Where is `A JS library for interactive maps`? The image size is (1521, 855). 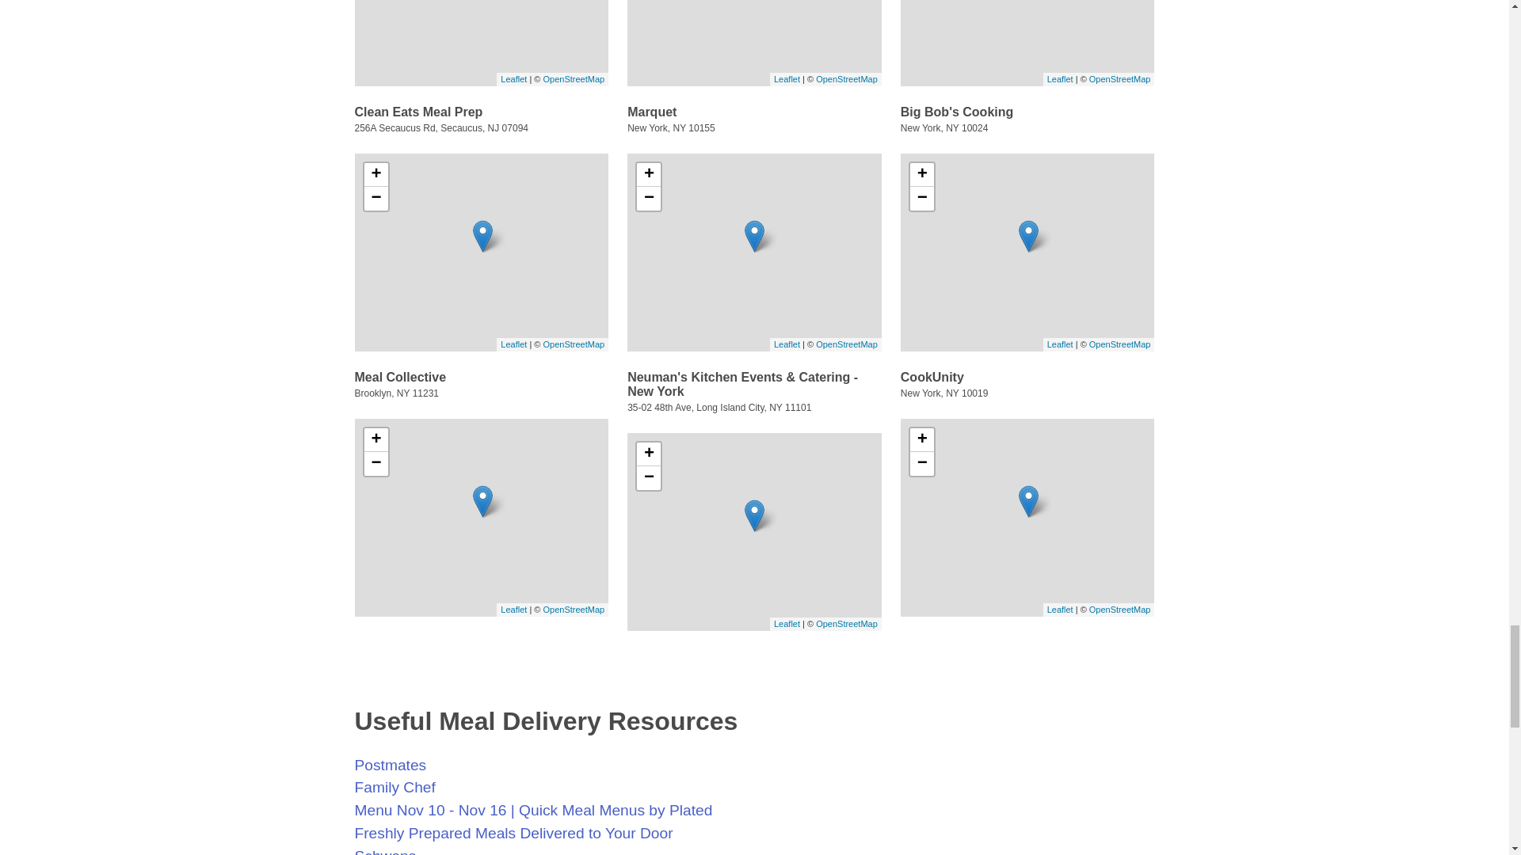
A JS library for interactive maps is located at coordinates (513, 78).